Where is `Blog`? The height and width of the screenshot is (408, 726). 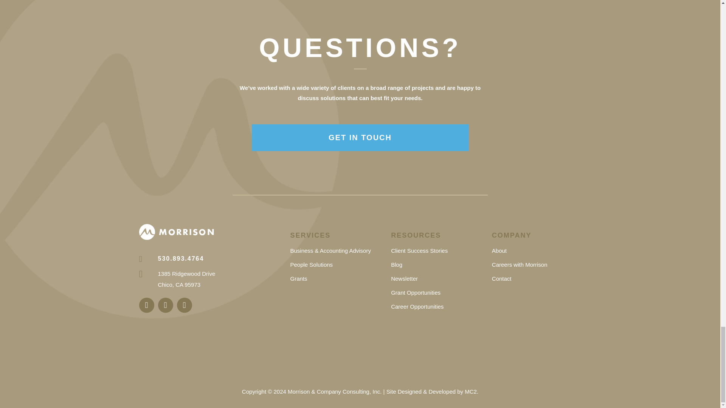 Blog is located at coordinates (396, 264).